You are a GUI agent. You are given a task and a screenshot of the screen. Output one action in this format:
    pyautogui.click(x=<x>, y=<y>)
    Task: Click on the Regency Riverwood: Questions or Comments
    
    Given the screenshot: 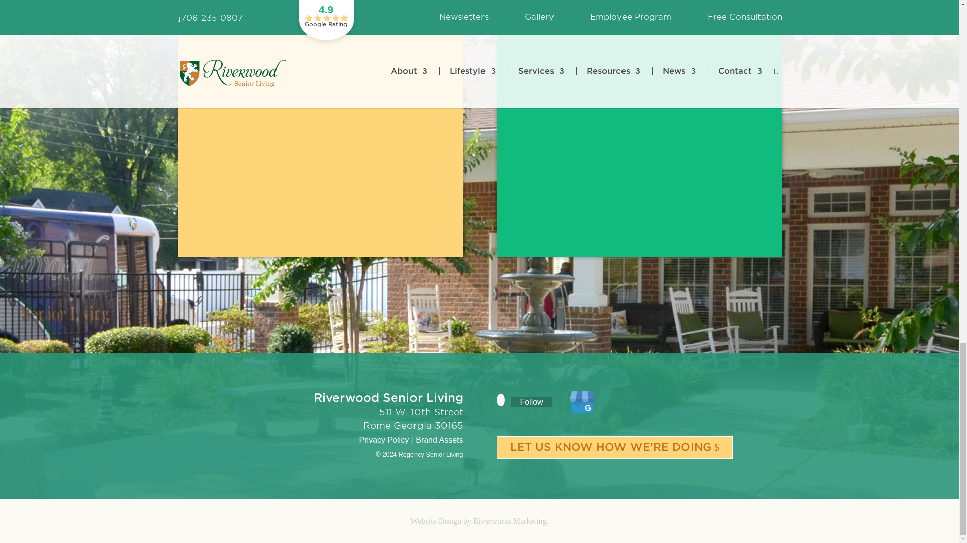 What is the action you would take?
    pyautogui.click(x=320, y=115)
    